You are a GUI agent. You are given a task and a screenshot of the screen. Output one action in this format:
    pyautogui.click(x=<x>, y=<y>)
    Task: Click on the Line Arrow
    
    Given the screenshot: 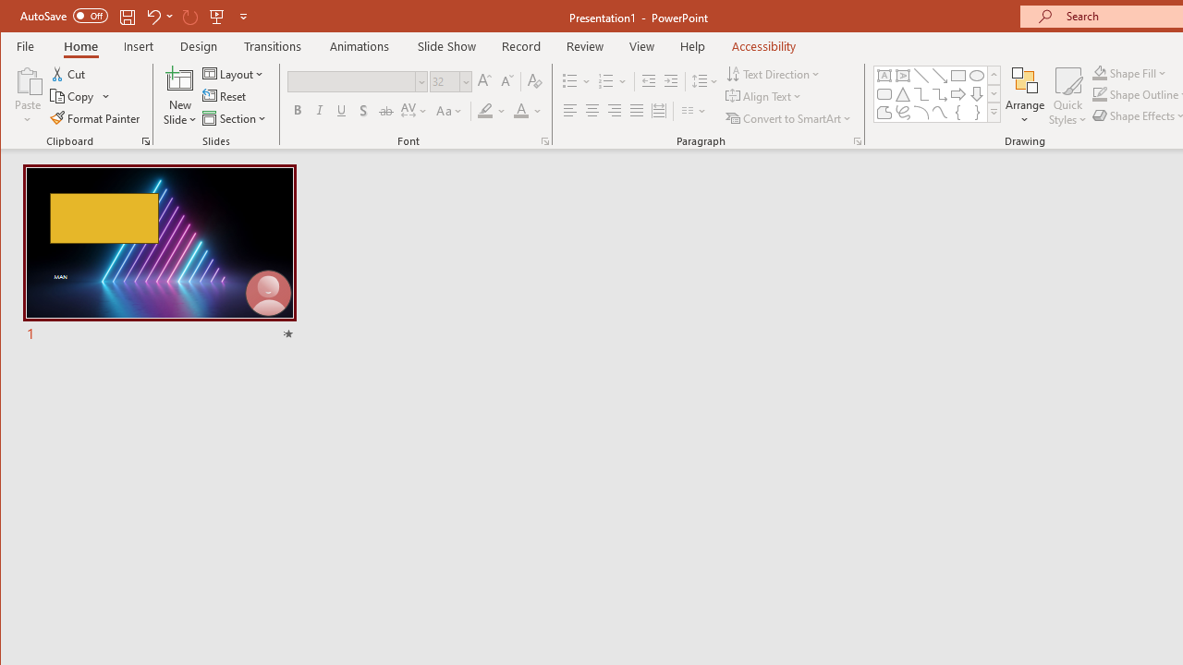 What is the action you would take?
    pyautogui.click(x=939, y=76)
    